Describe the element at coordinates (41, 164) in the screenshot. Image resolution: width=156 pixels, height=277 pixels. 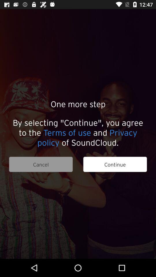
I see `press the item below by selecting continue icon` at that location.